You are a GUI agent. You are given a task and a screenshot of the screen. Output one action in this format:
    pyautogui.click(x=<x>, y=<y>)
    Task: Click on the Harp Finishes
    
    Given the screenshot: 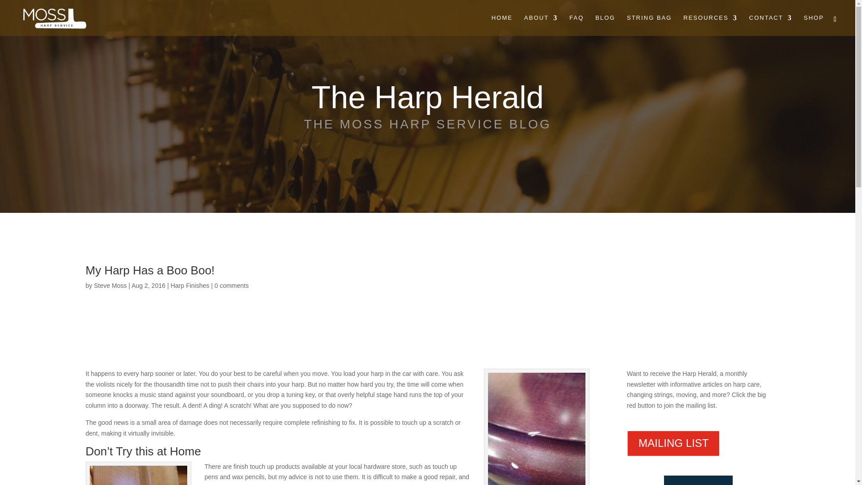 What is the action you would take?
    pyautogui.click(x=190, y=285)
    